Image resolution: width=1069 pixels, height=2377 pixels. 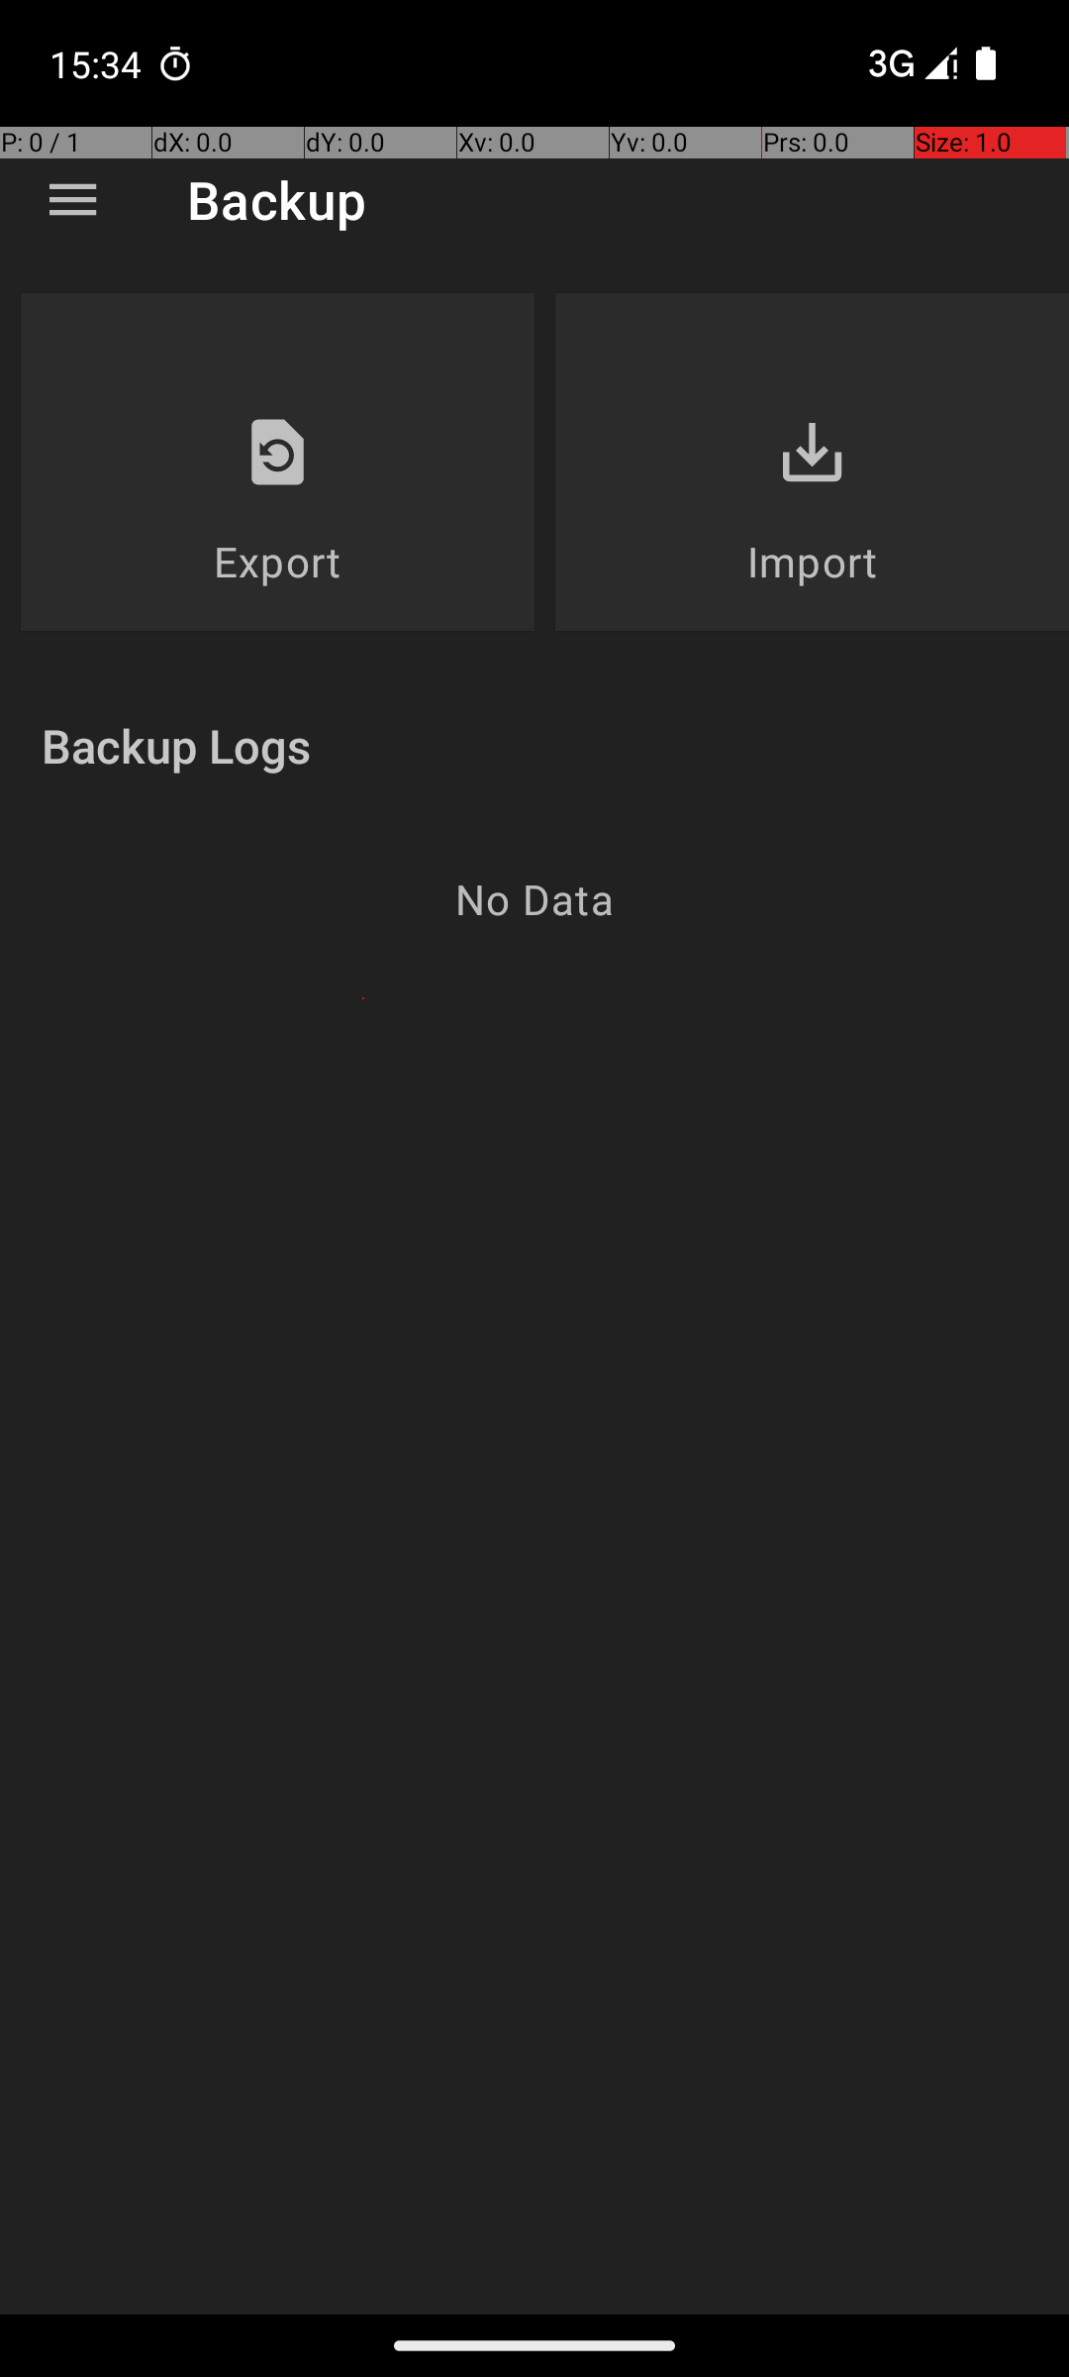 I want to click on Import, so click(x=812, y=561).